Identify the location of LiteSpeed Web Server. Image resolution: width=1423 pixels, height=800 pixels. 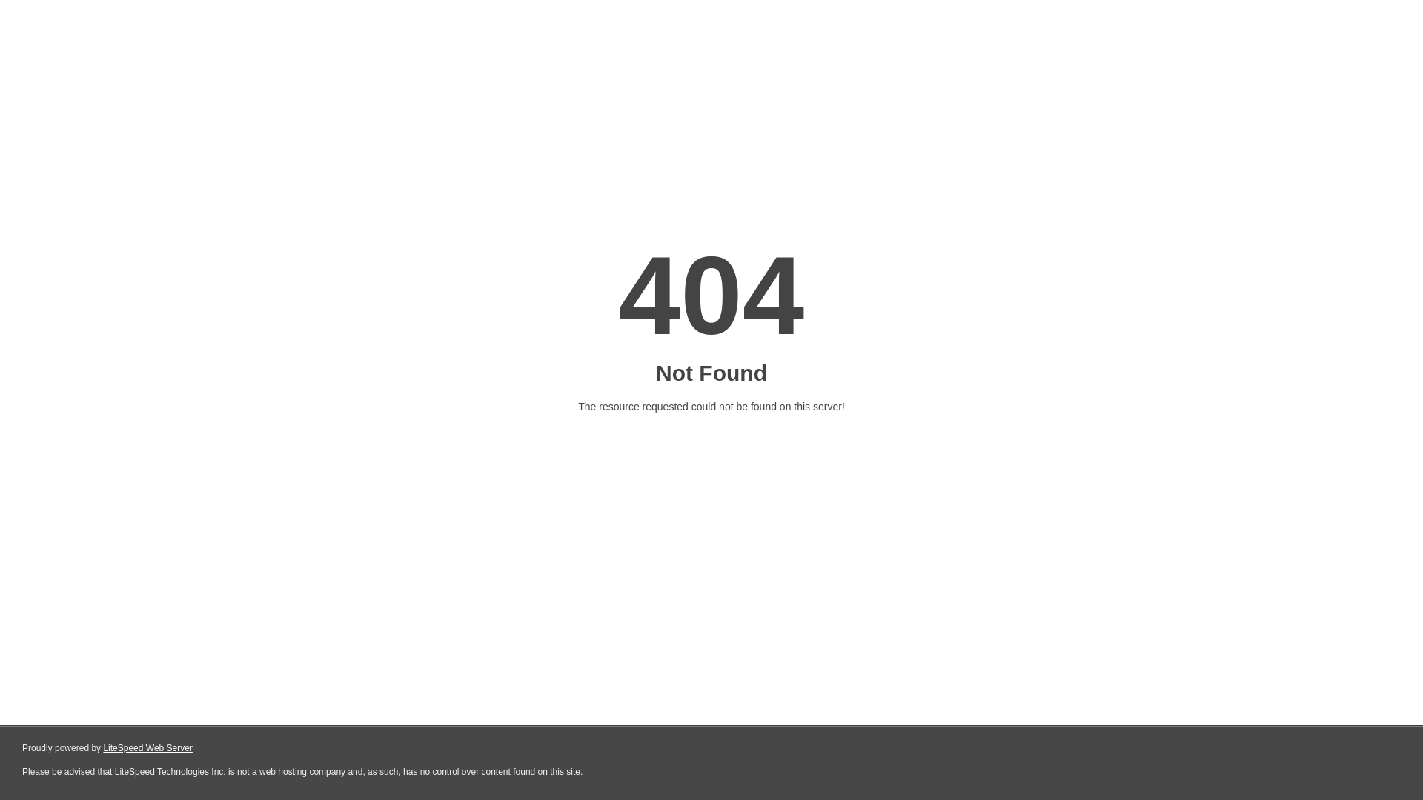
(148, 748).